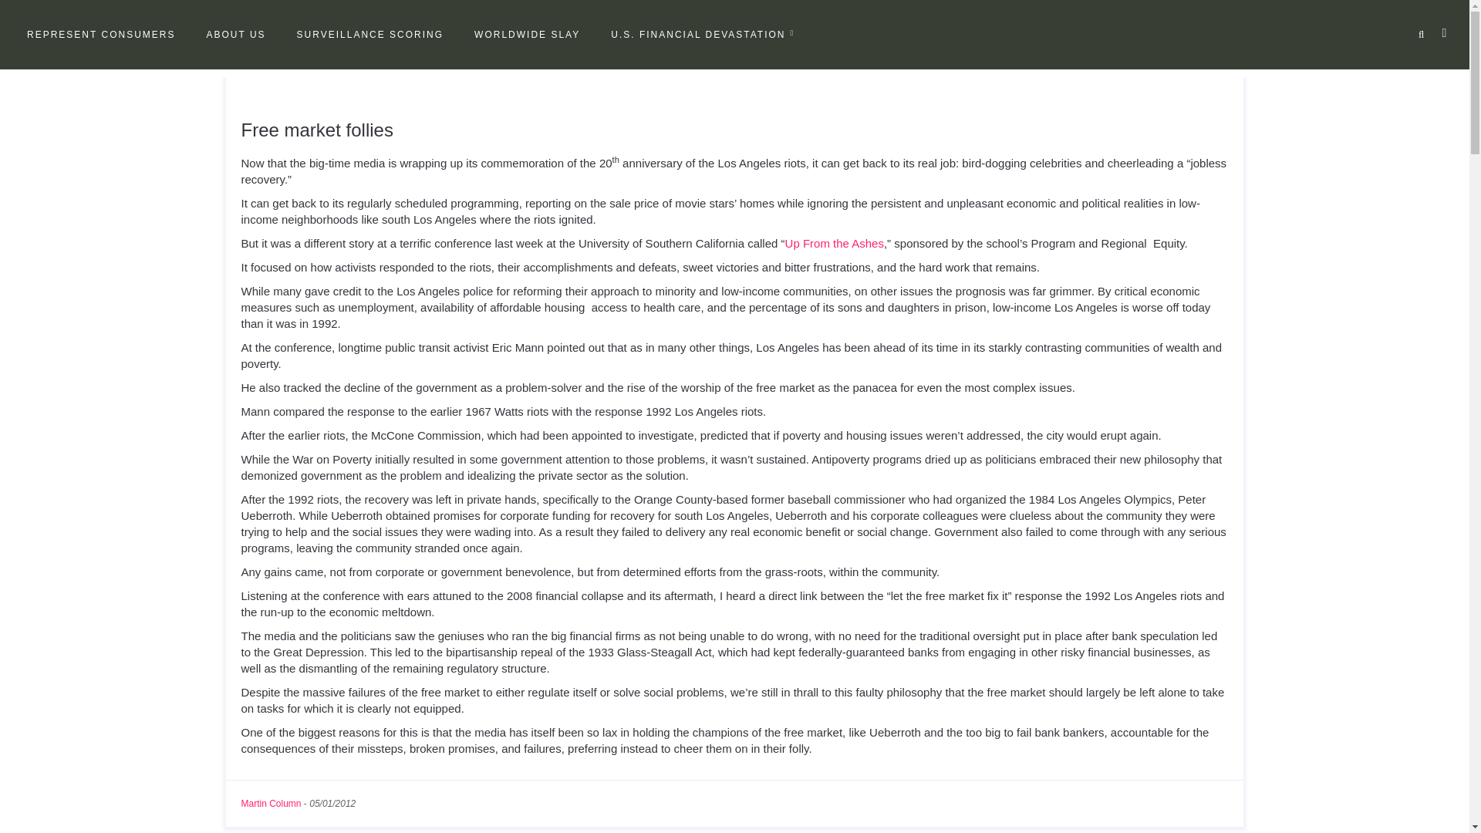 This screenshot has width=1481, height=833. I want to click on Up From the Ashes, so click(835, 243).